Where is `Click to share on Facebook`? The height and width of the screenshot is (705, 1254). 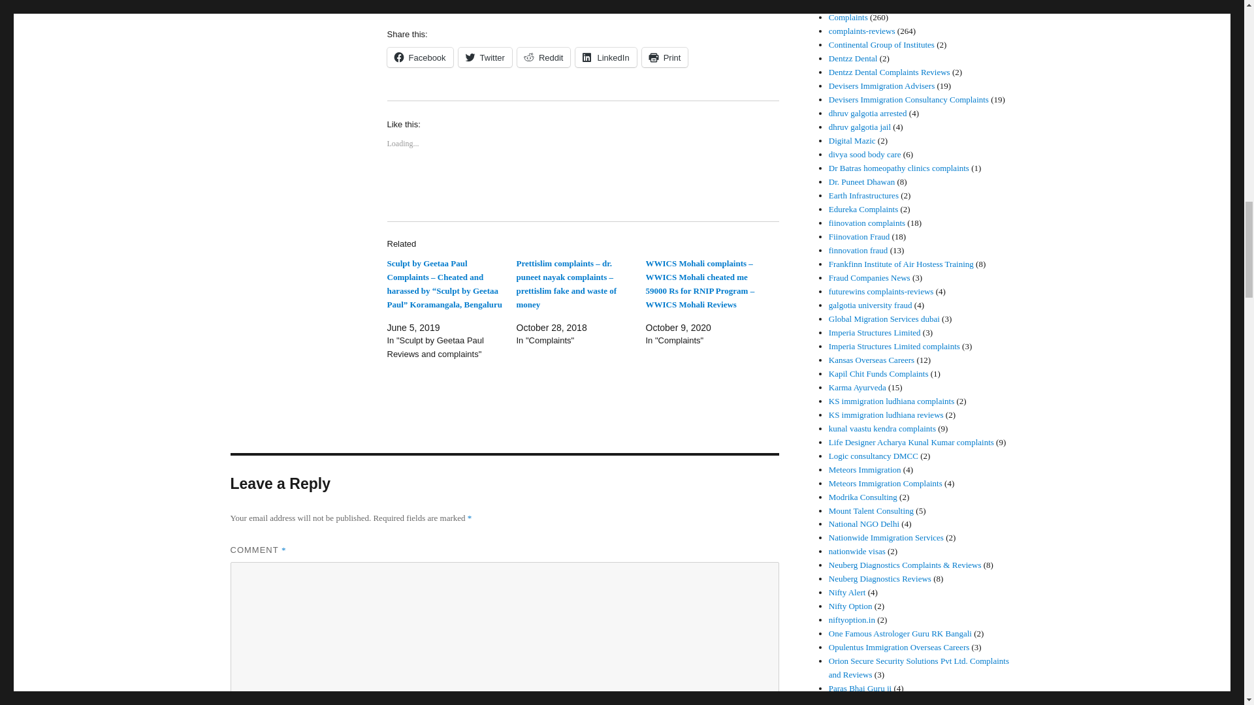 Click to share on Facebook is located at coordinates (419, 57).